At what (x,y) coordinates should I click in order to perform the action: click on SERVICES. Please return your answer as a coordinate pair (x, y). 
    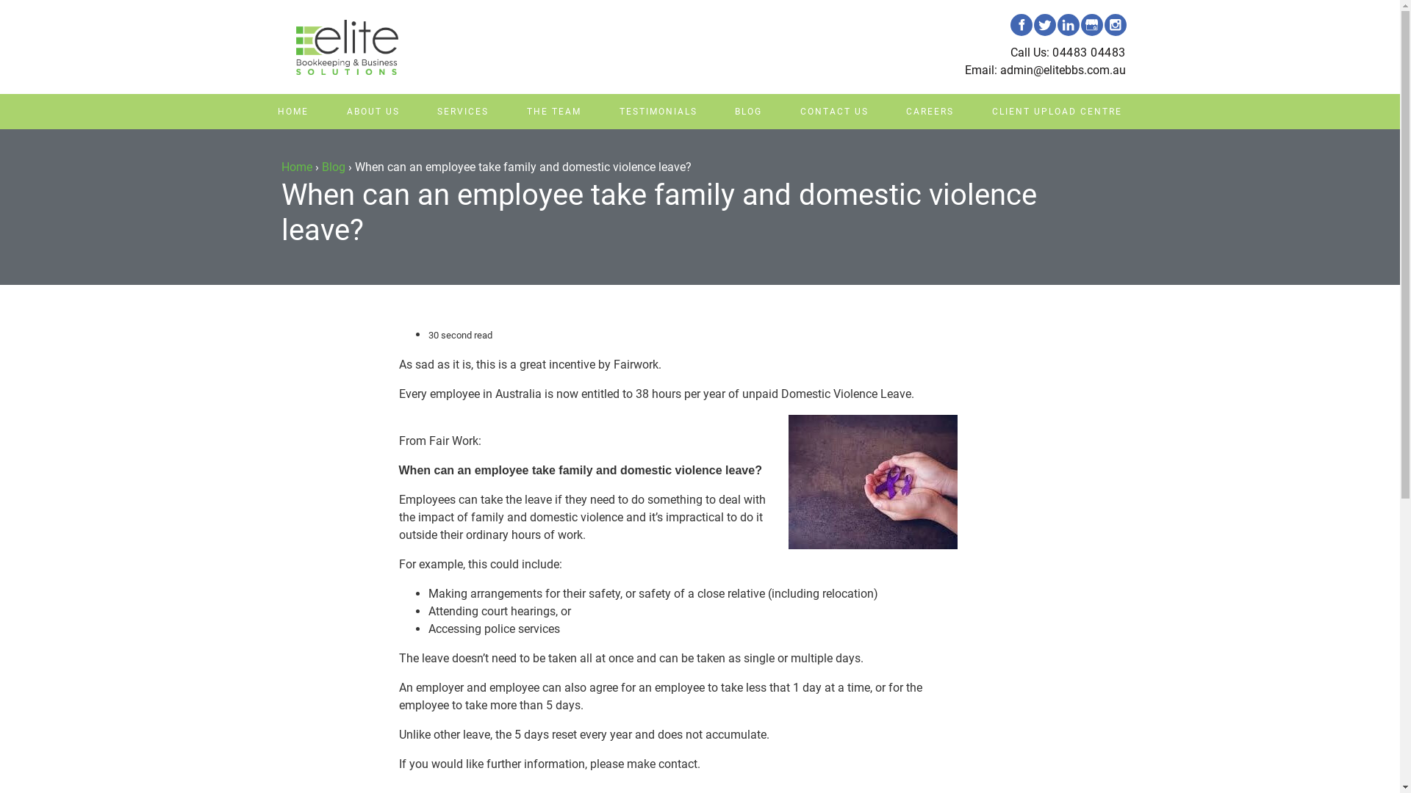
    Looking at the image, I should click on (464, 112).